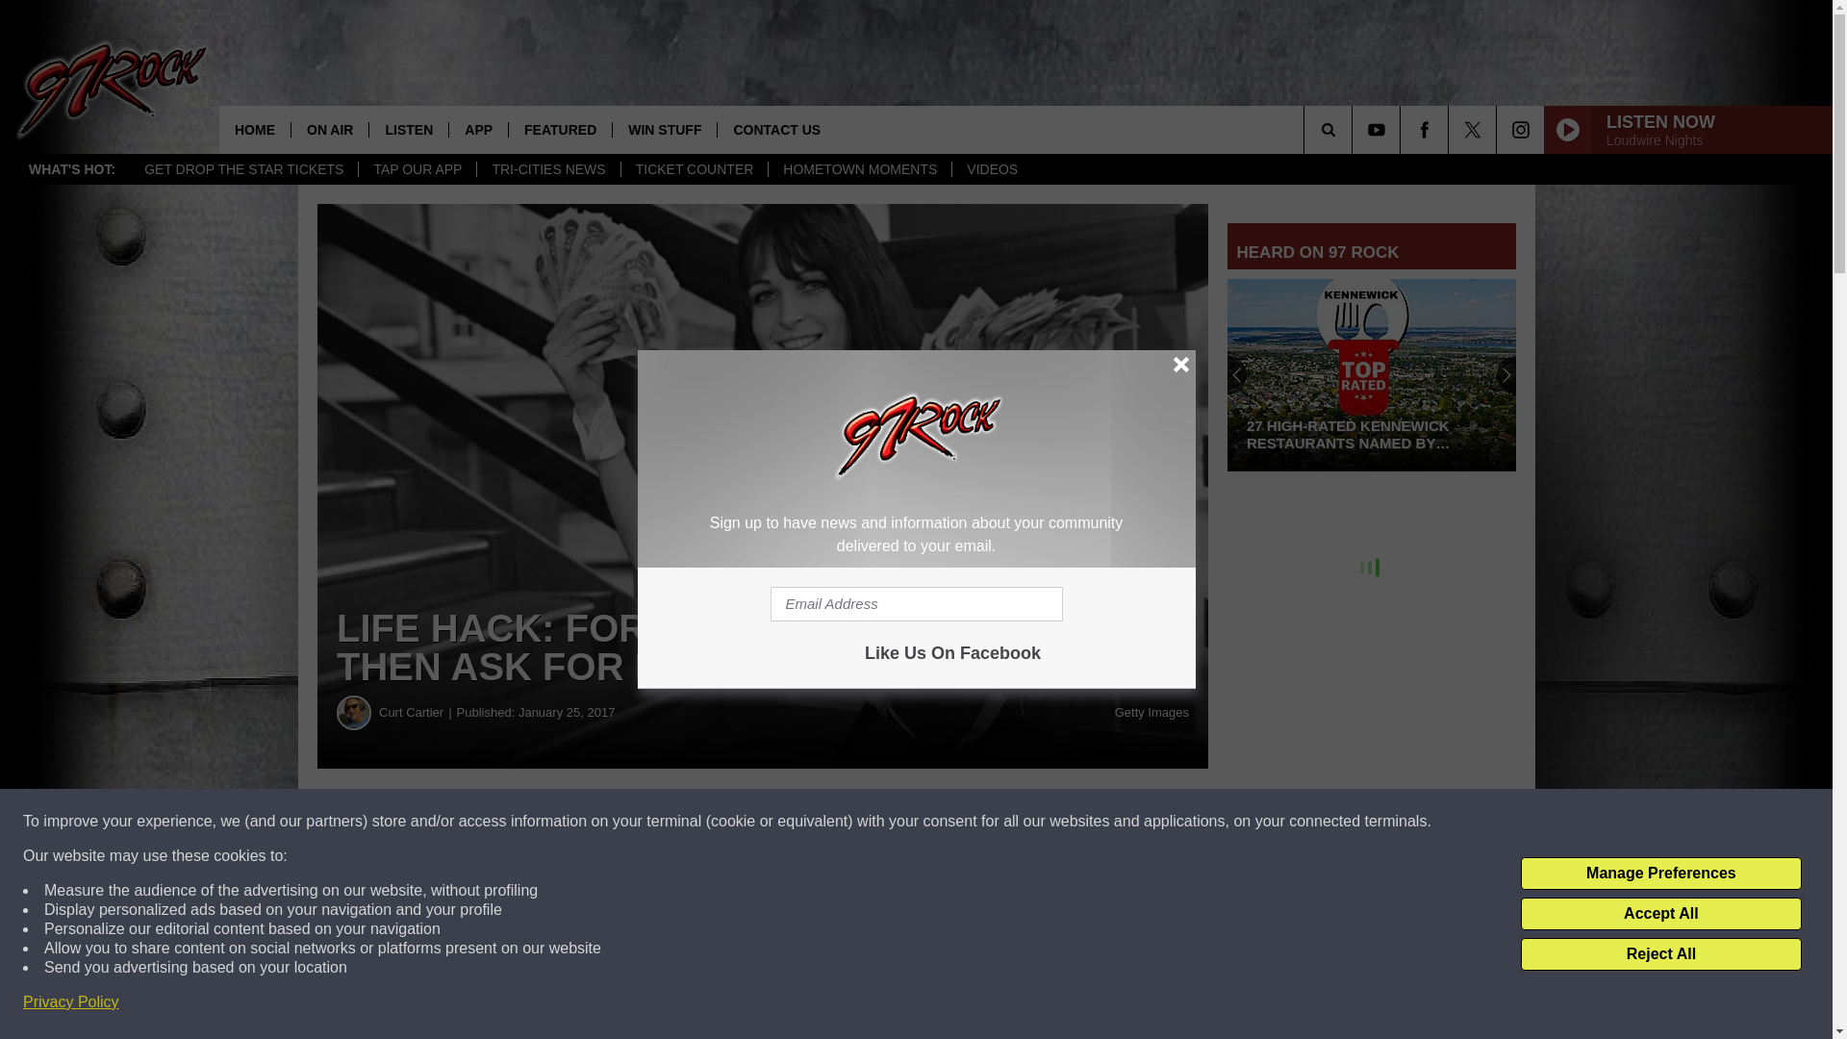  What do you see at coordinates (991, 169) in the screenshot?
I see `VIDEOS` at bounding box center [991, 169].